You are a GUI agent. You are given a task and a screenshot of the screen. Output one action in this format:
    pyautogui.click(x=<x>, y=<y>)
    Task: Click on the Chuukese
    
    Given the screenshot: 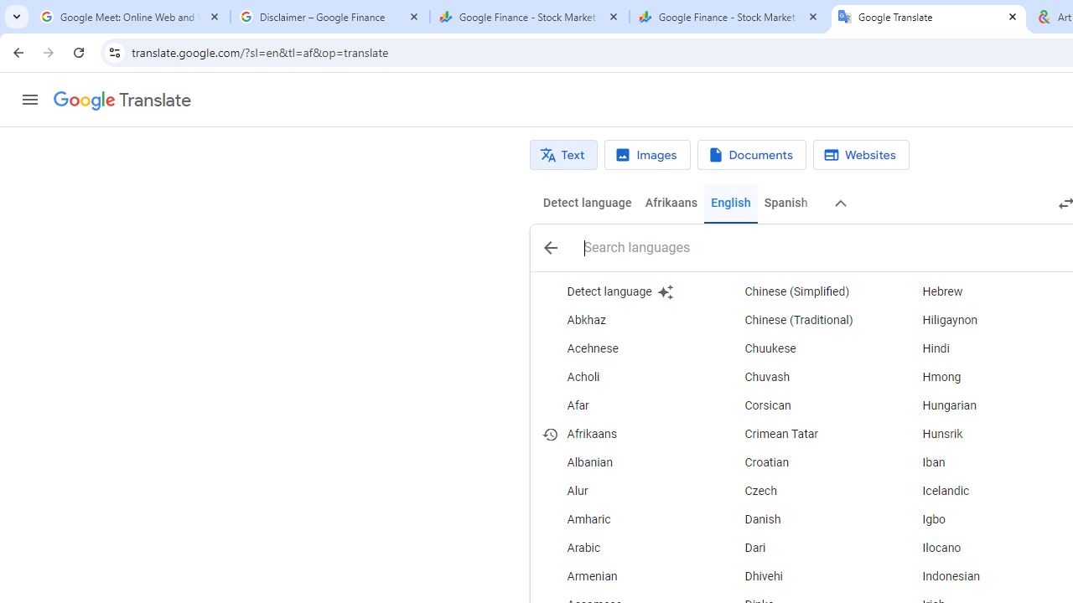 What is the action you would take?
    pyautogui.click(x=802, y=348)
    